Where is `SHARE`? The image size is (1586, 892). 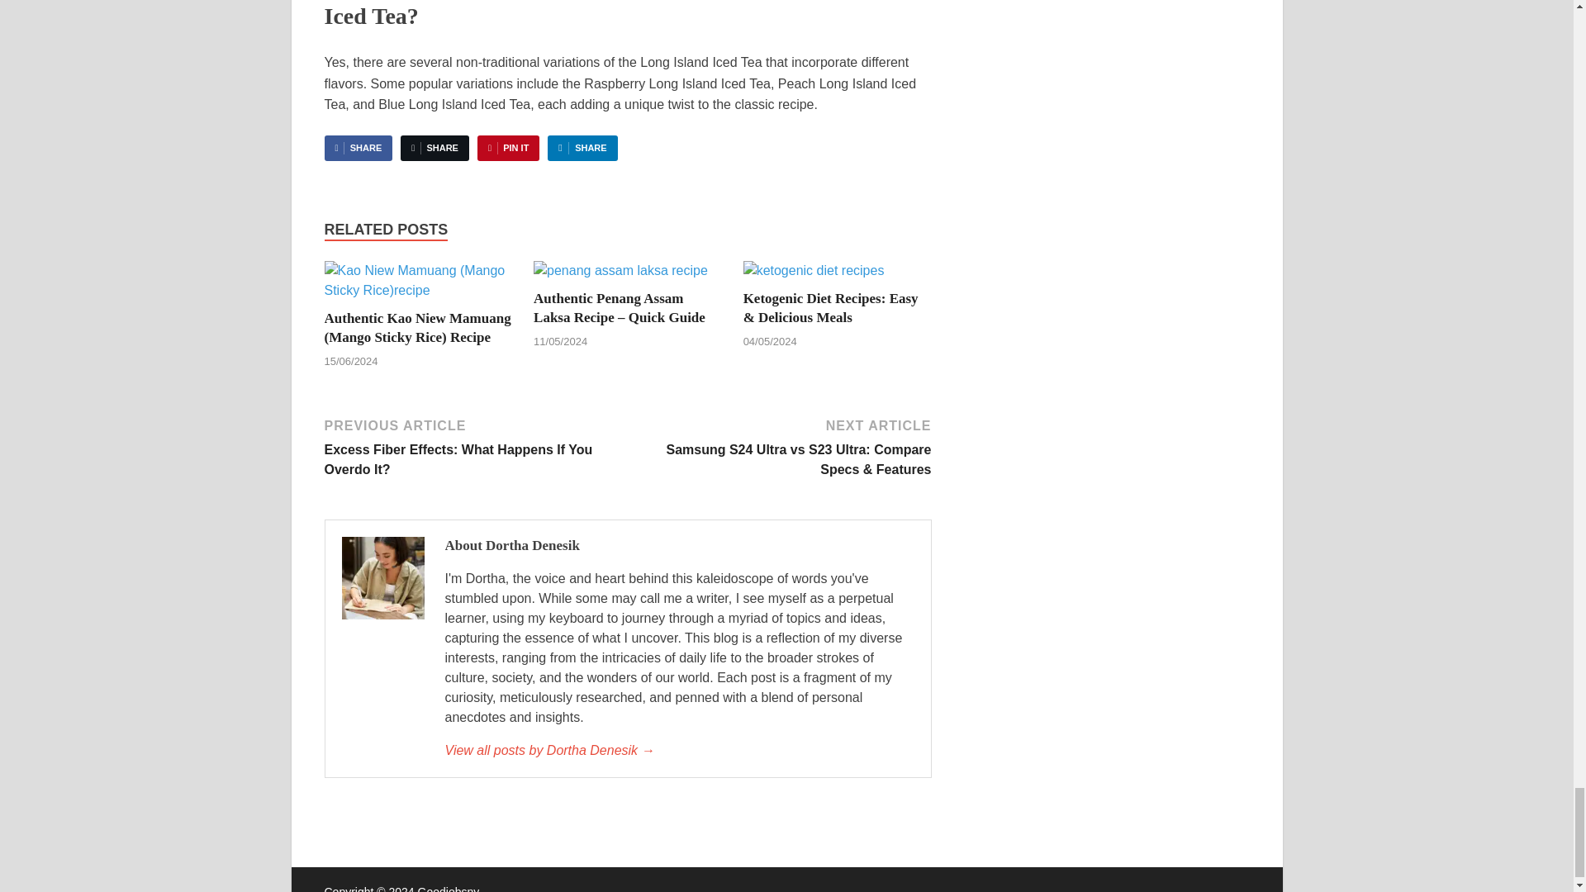 SHARE is located at coordinates (357, 149).